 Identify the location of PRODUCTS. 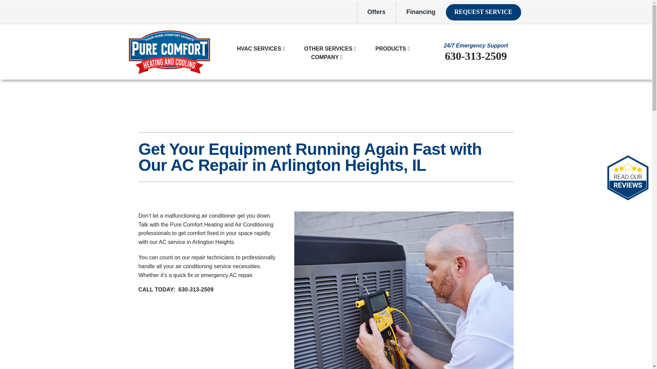
(391, 49).